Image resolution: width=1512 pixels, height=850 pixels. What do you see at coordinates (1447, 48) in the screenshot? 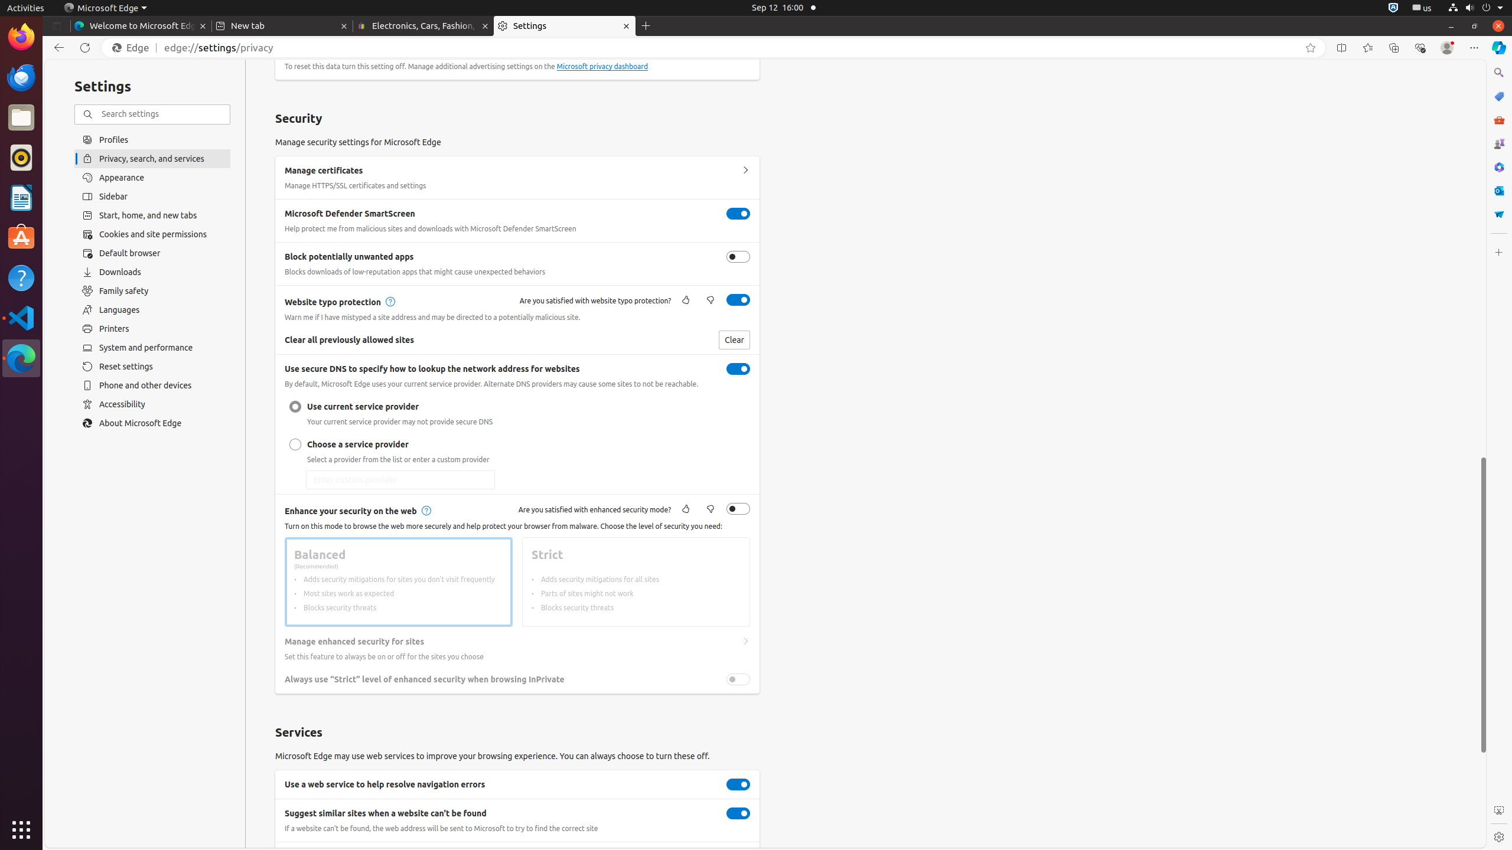
I see `Profile 1 Profile, Please sign in` at bounding box center [1447, 48].